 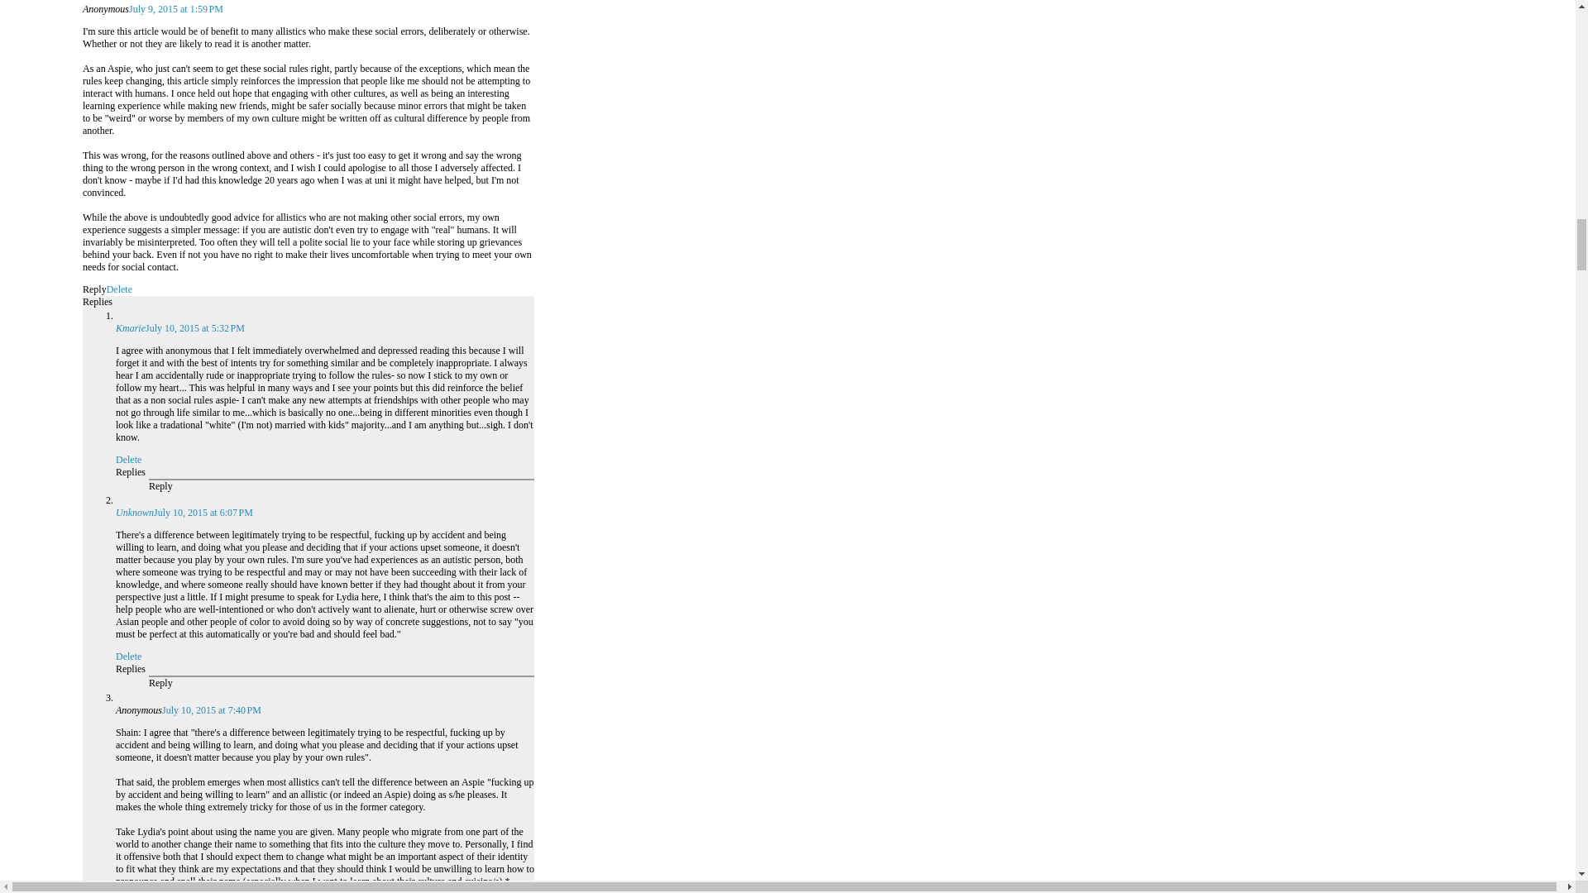 What do you see at coordinates (94, 289) in the screenshot?
I see `Reply` at bounding box center [94, 289].